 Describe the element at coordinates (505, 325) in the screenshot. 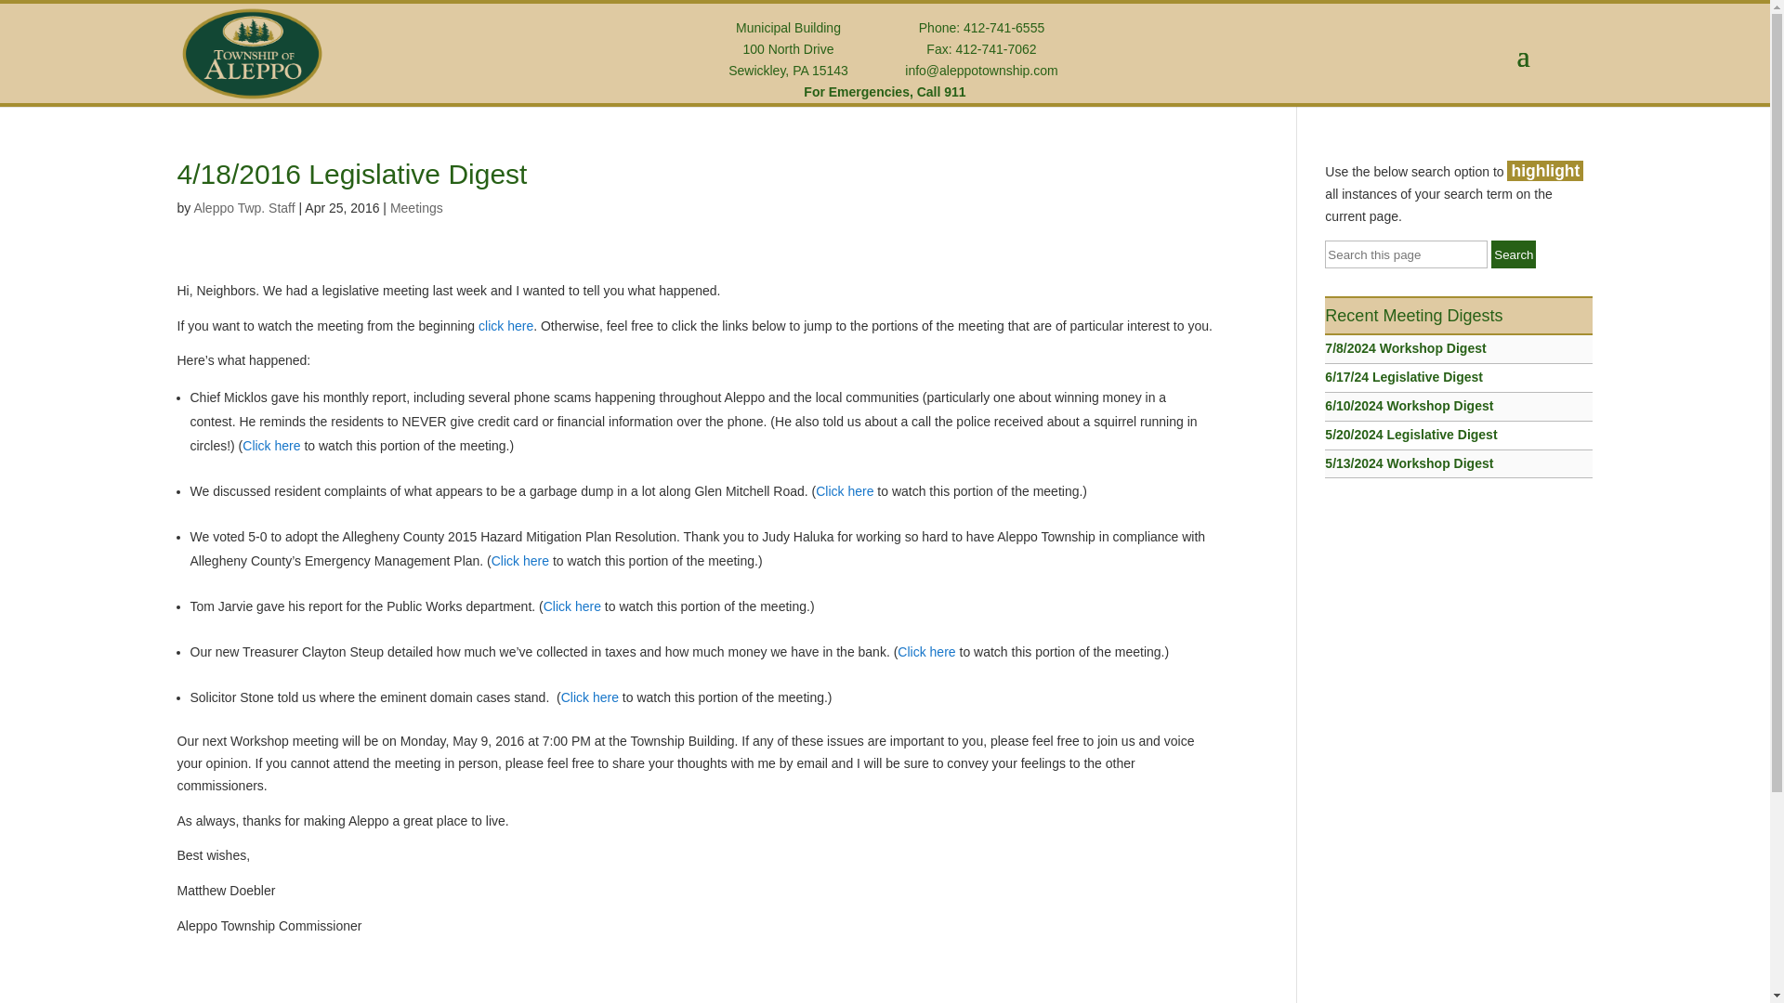

I see `click here` at that location.